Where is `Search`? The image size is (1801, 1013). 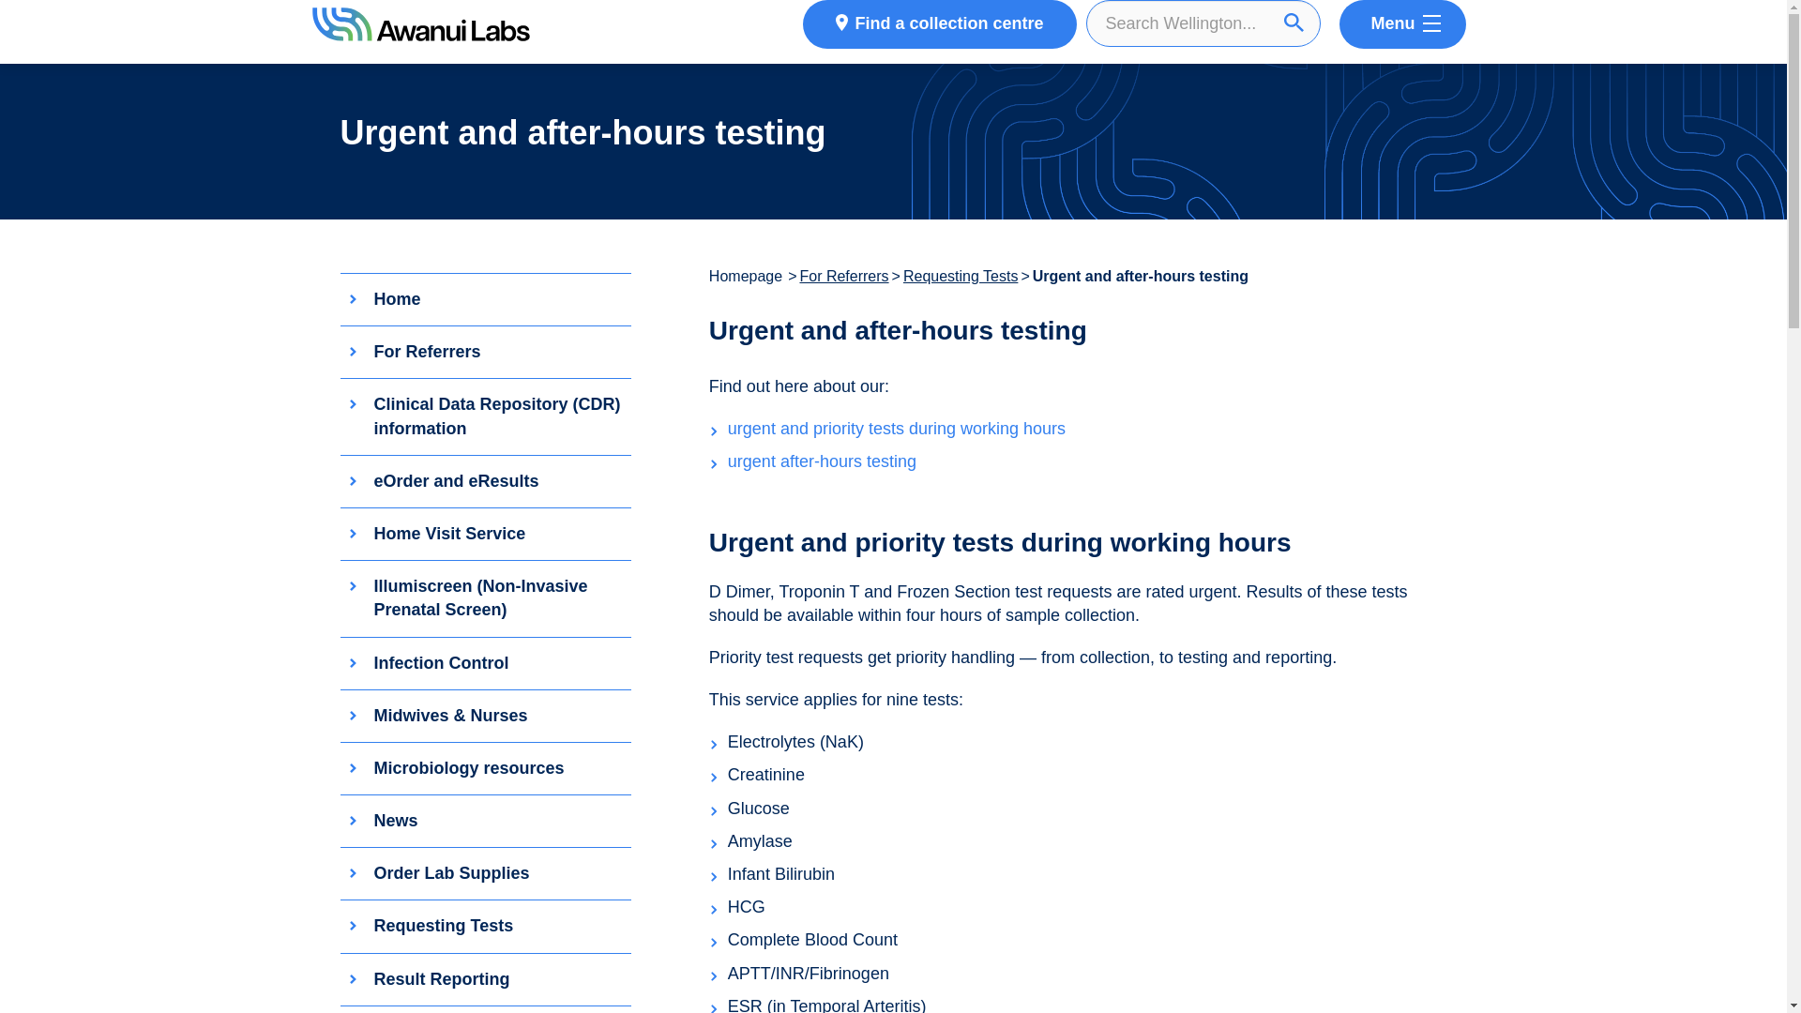
Search is located at coordinates (1294, 23).